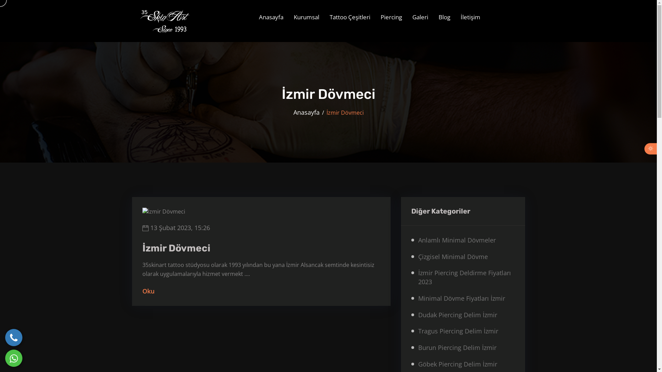  Describe the element at coordinates (420, 17) in the screenshot. I see `Galeri` at that location.